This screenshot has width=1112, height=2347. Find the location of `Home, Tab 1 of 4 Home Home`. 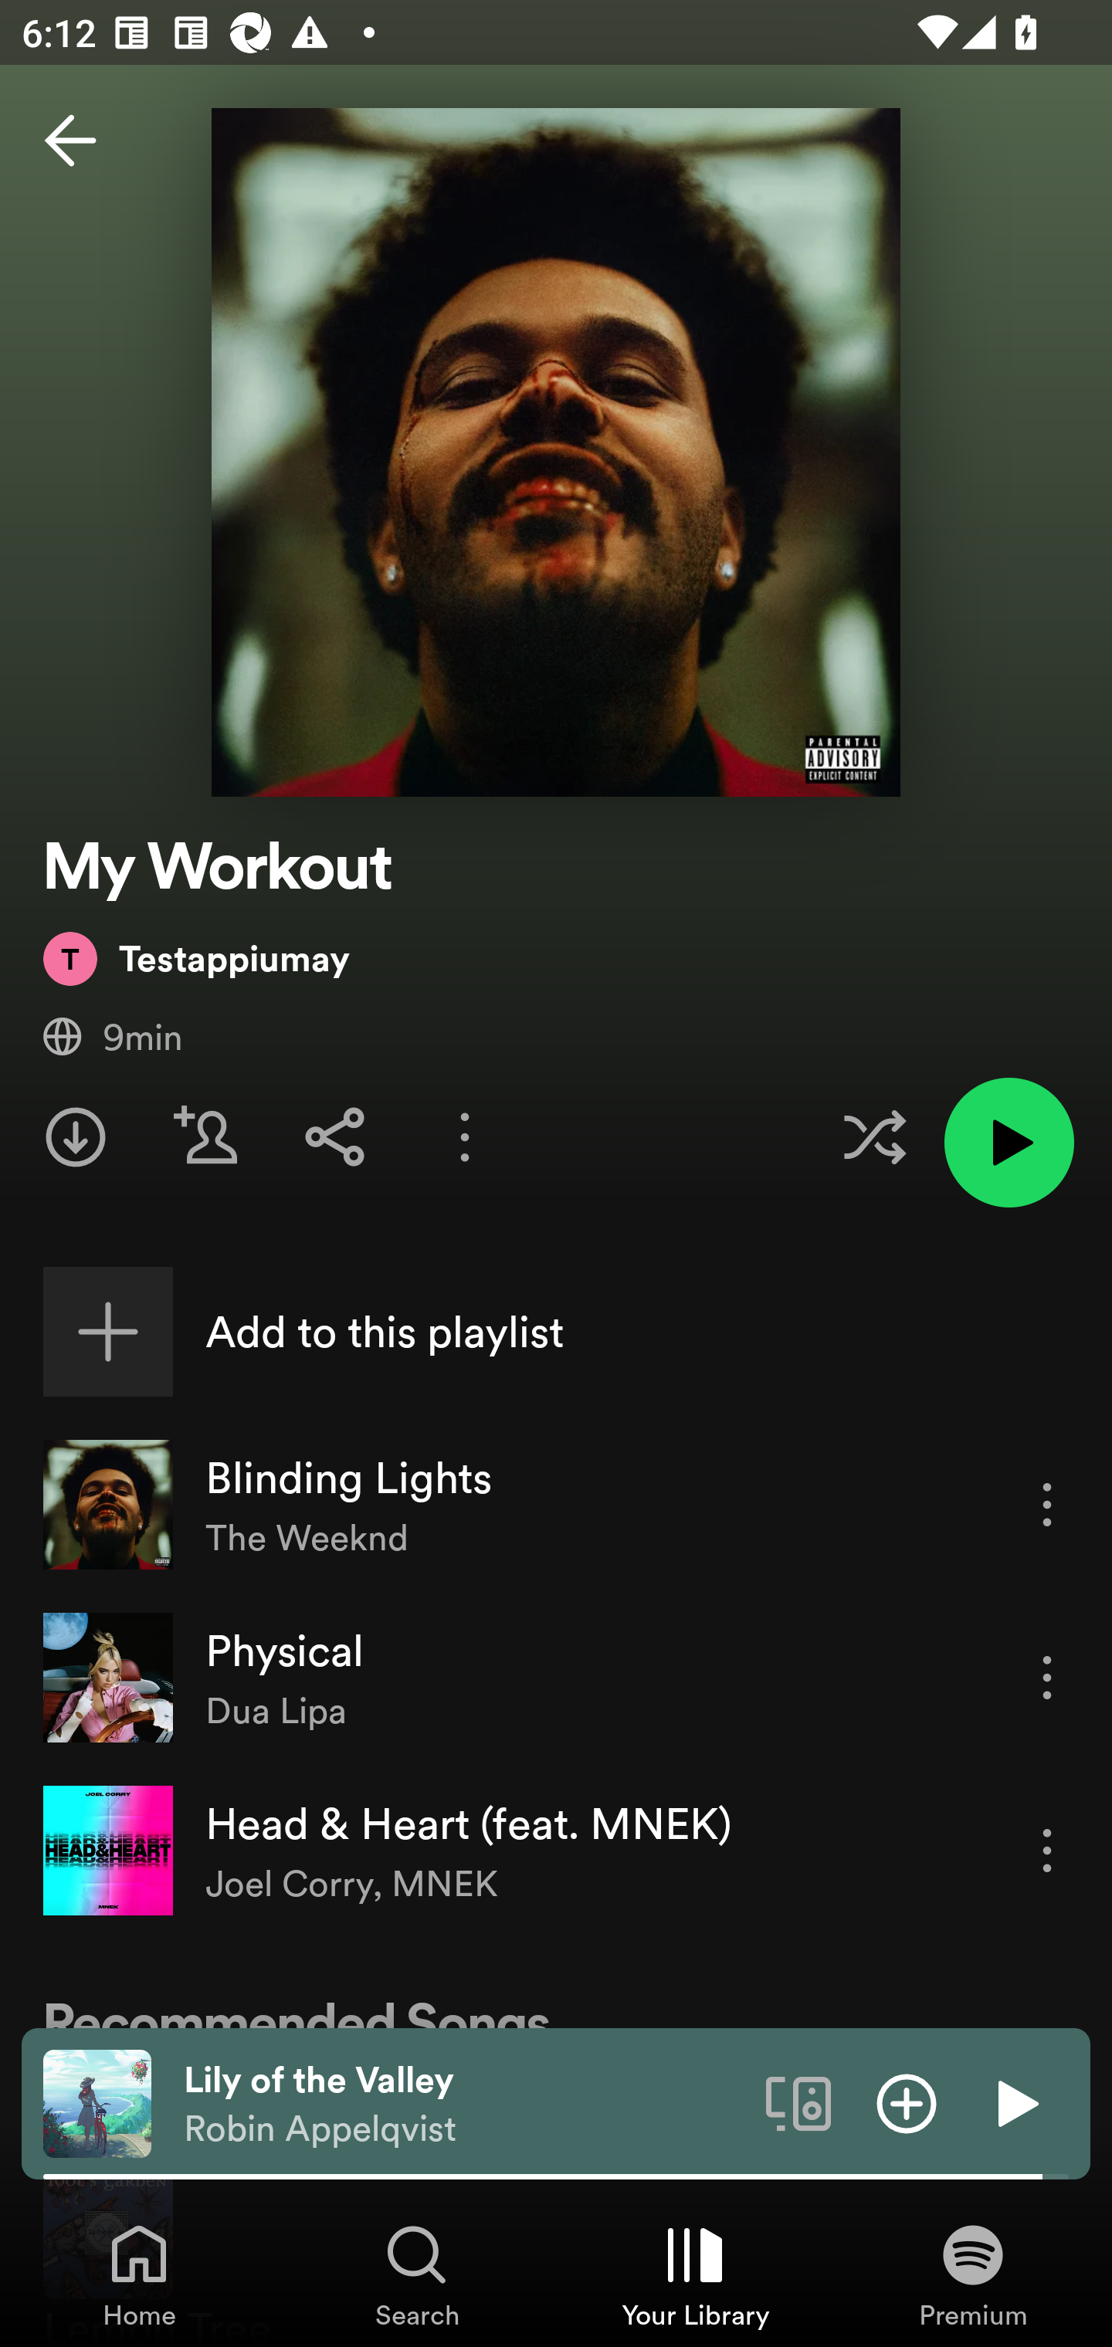

Home, Tab 1 of 4 Home Home is located at coordinates (139, 2274).